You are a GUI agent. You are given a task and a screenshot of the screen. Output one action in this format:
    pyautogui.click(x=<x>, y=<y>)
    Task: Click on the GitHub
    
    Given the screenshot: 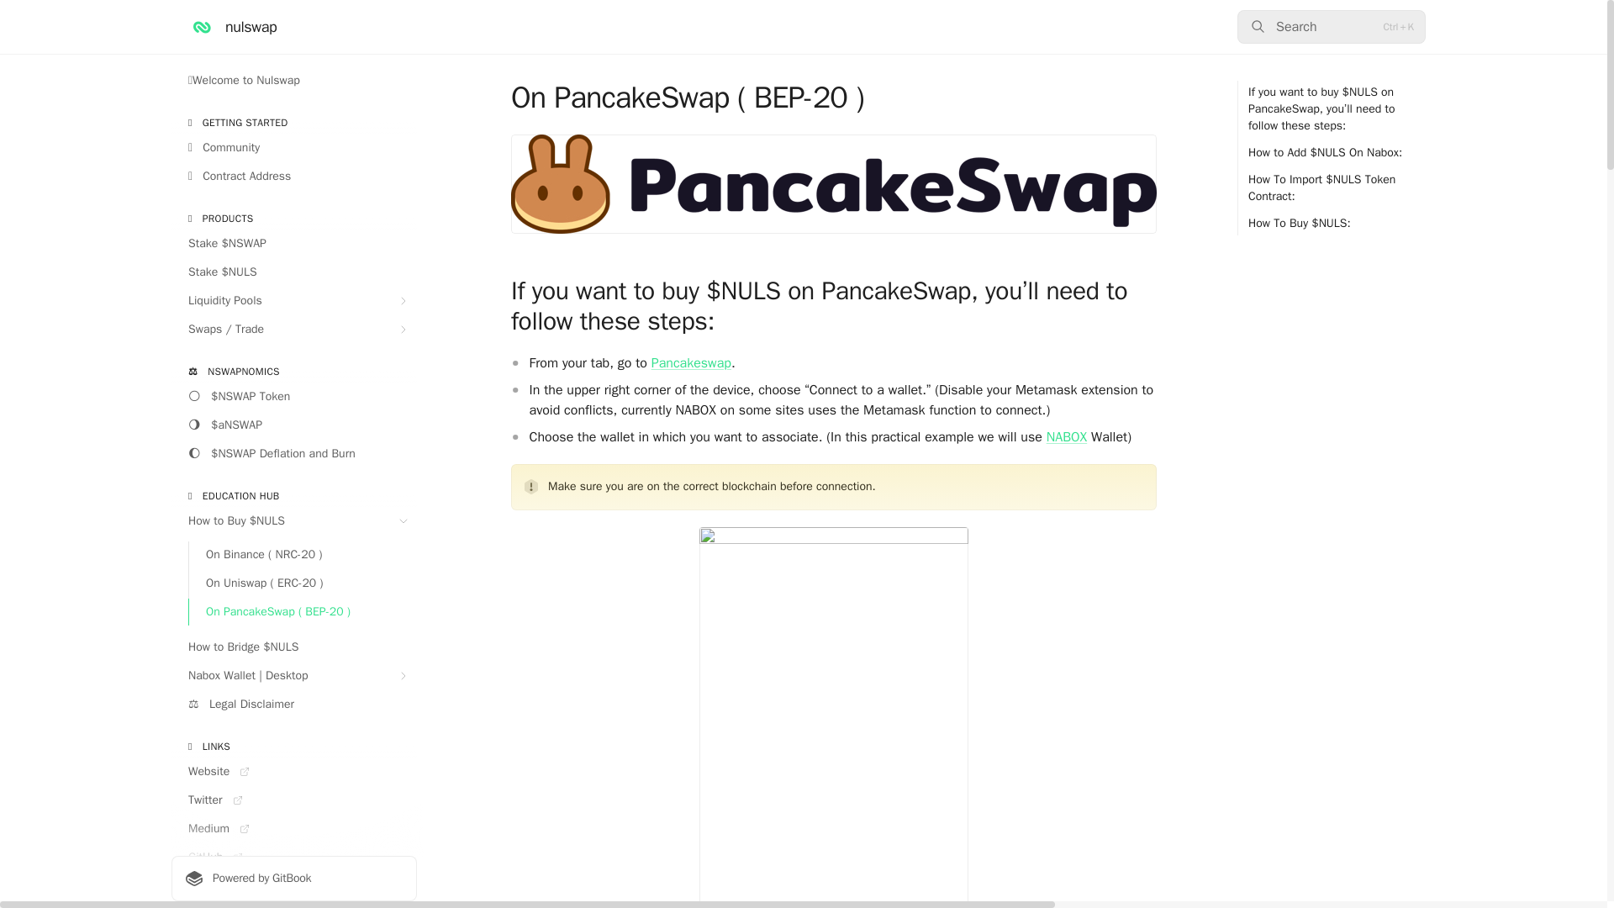 What is the action you would take?
    pyautogui.click(x=293, y=858)
    